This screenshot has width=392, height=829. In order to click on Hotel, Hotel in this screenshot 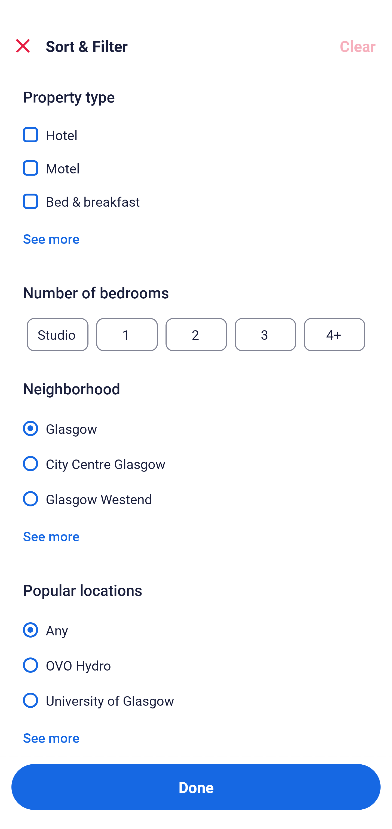, I will do `click(196, 128)`.